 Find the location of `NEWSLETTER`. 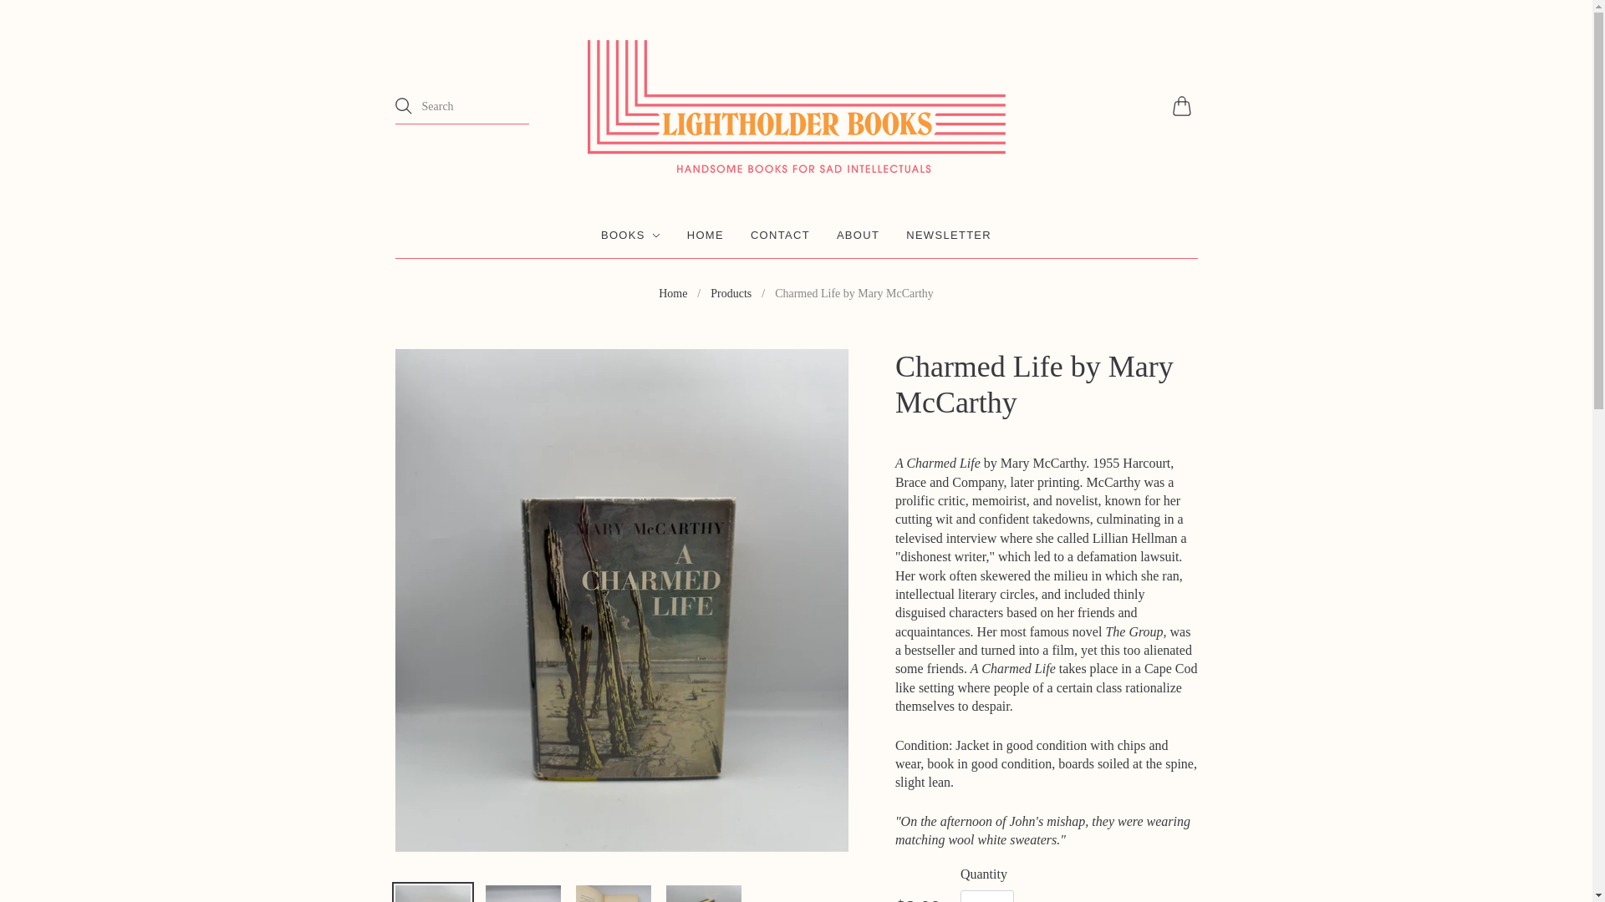

NEWSLETTER is located at coordinates (949, 236).